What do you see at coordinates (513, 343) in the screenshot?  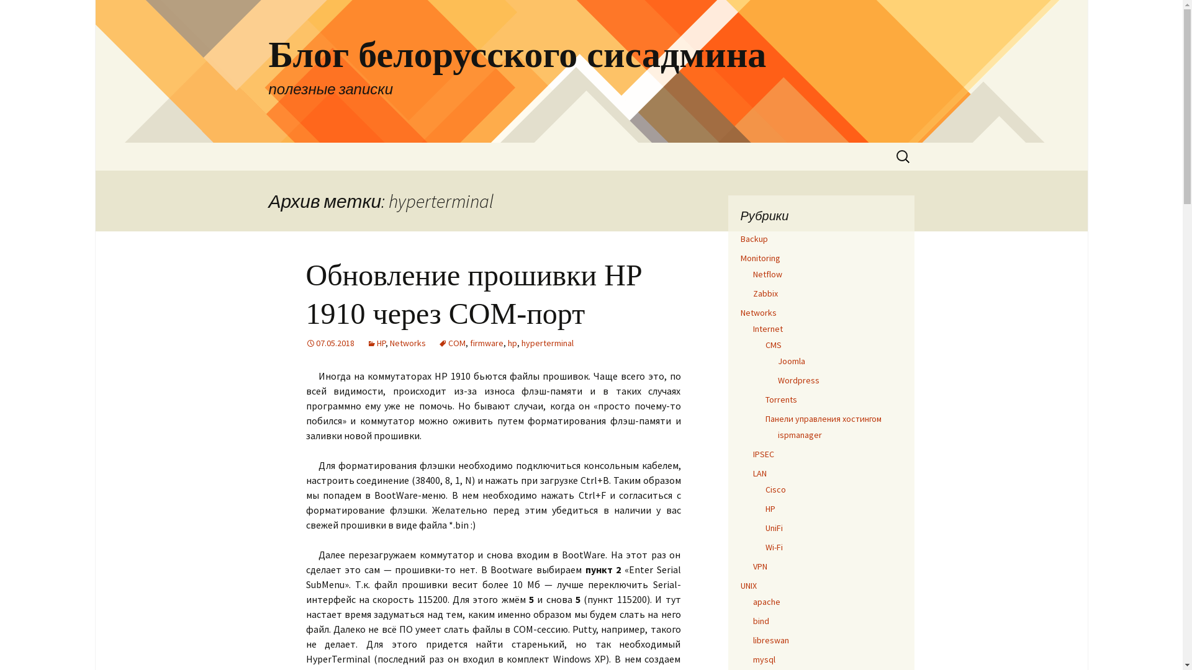 I see `hp` at bounding box center [513, 343].